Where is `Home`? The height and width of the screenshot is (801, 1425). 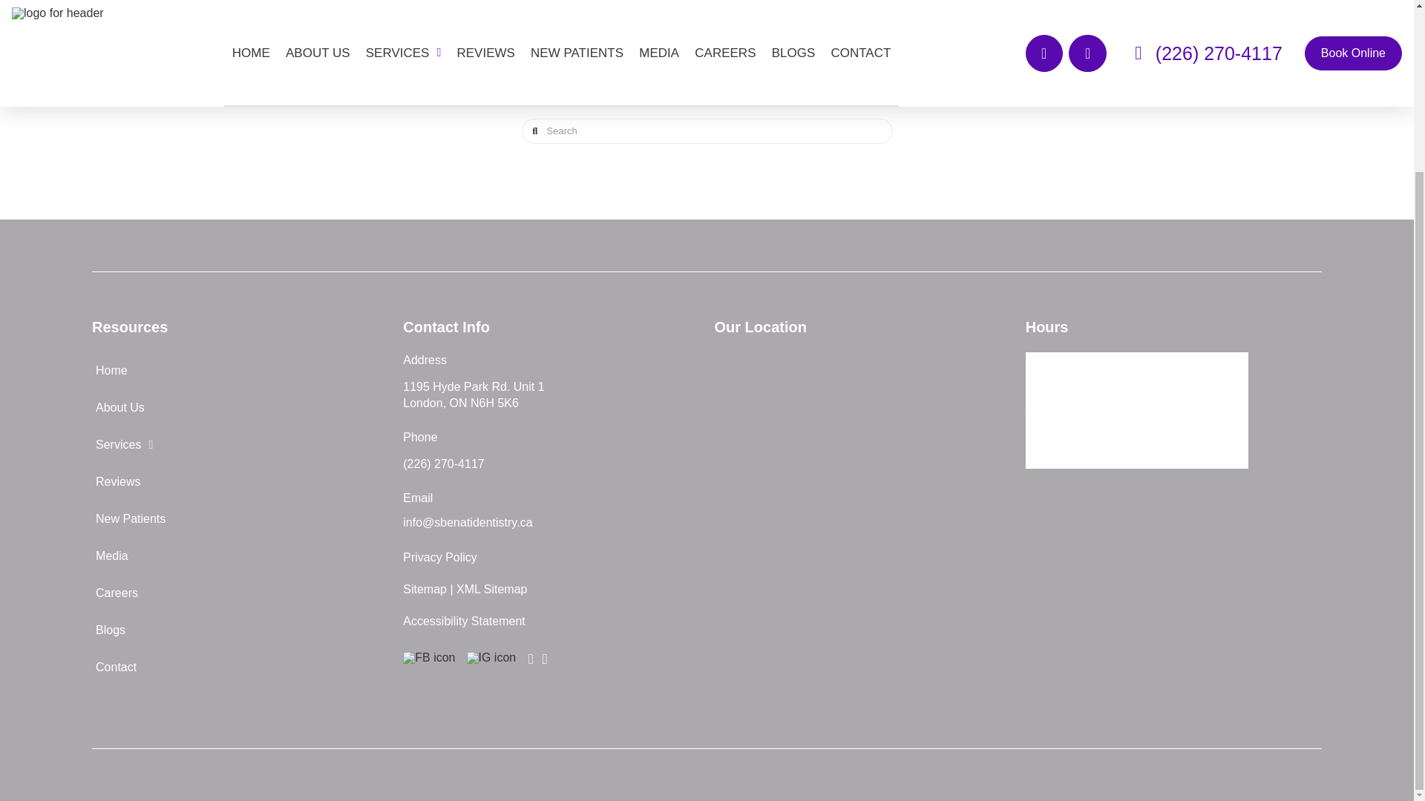 Home is located at coordinates (240, 371).